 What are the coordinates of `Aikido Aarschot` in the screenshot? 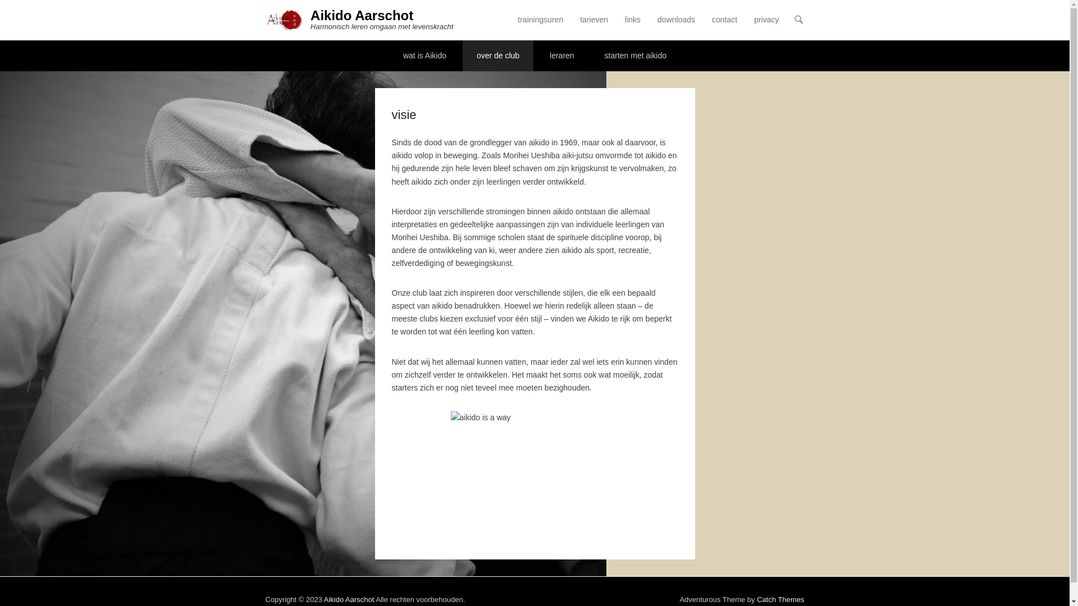 It's located at (362, 16).